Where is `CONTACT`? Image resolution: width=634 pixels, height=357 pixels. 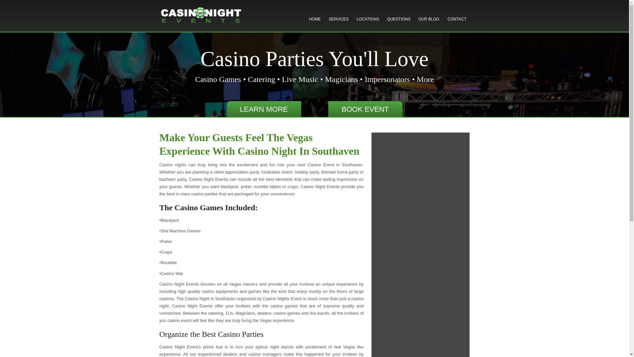
CONTACT is located at coordinates (457, 20).